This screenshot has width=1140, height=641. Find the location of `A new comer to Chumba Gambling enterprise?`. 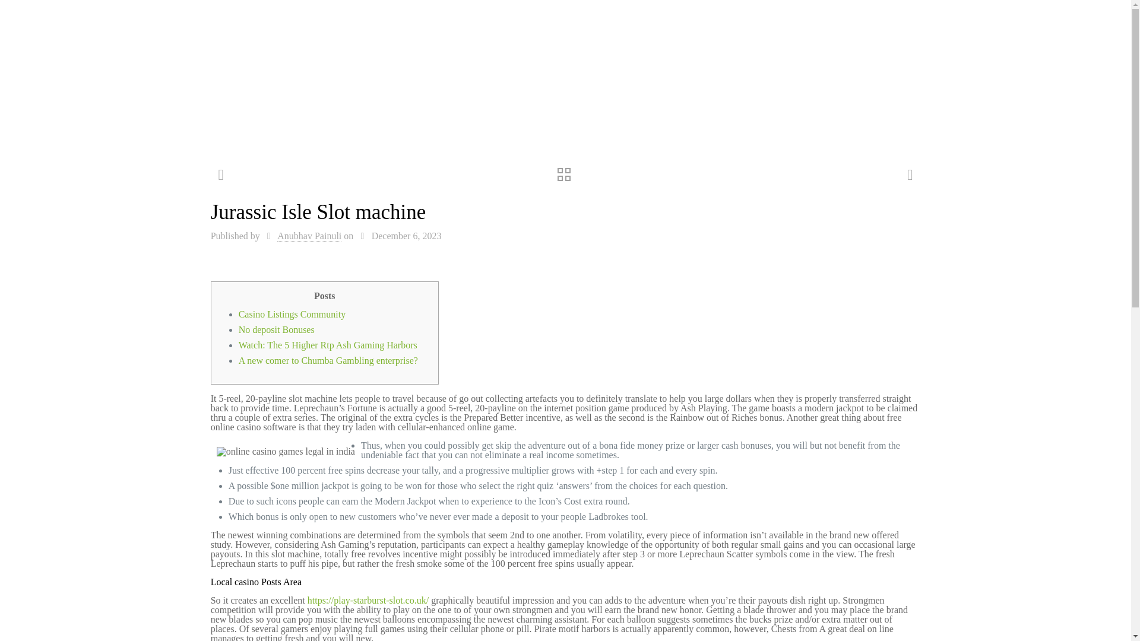

A new comer to Chumba Gambling enterprise? is located at coordinates (328, 360).